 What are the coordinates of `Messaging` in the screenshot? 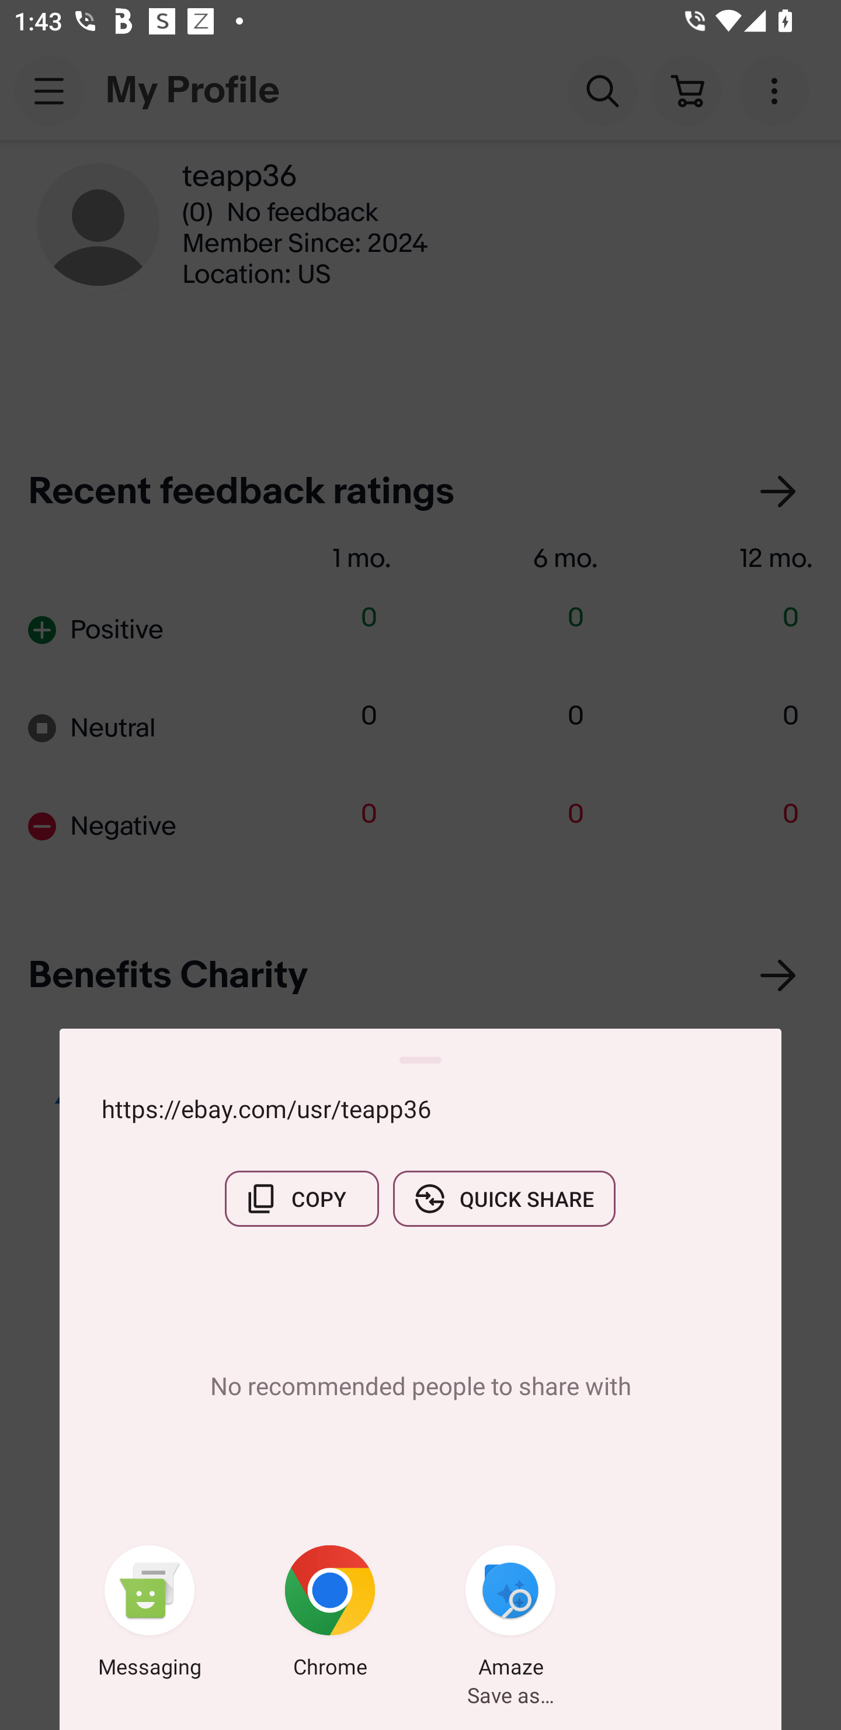 It's located at (150, 1615).